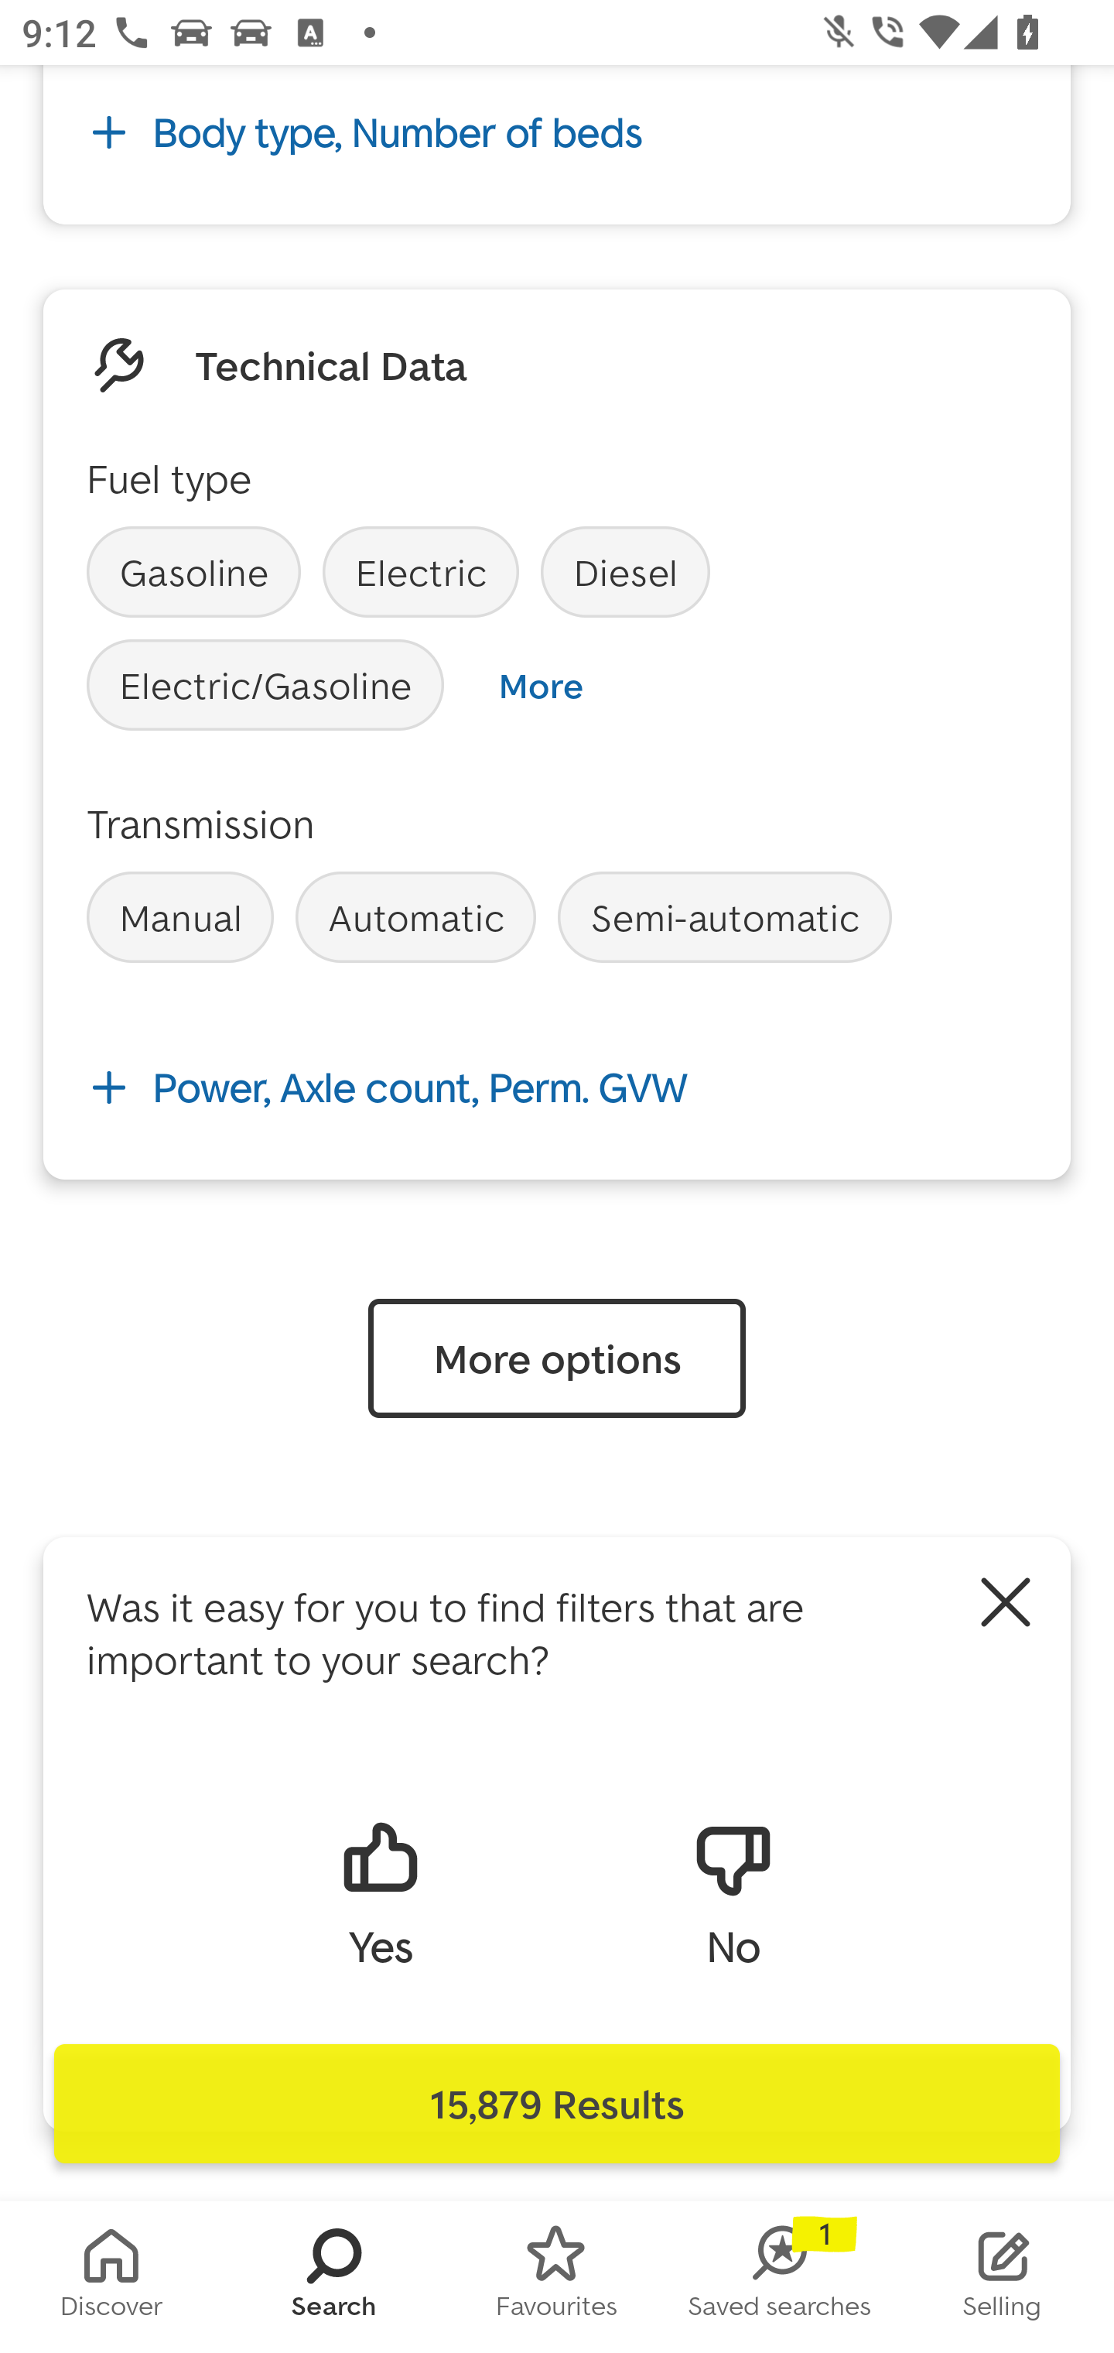  I want to click on 15,879 Results, so click(557, 2104).